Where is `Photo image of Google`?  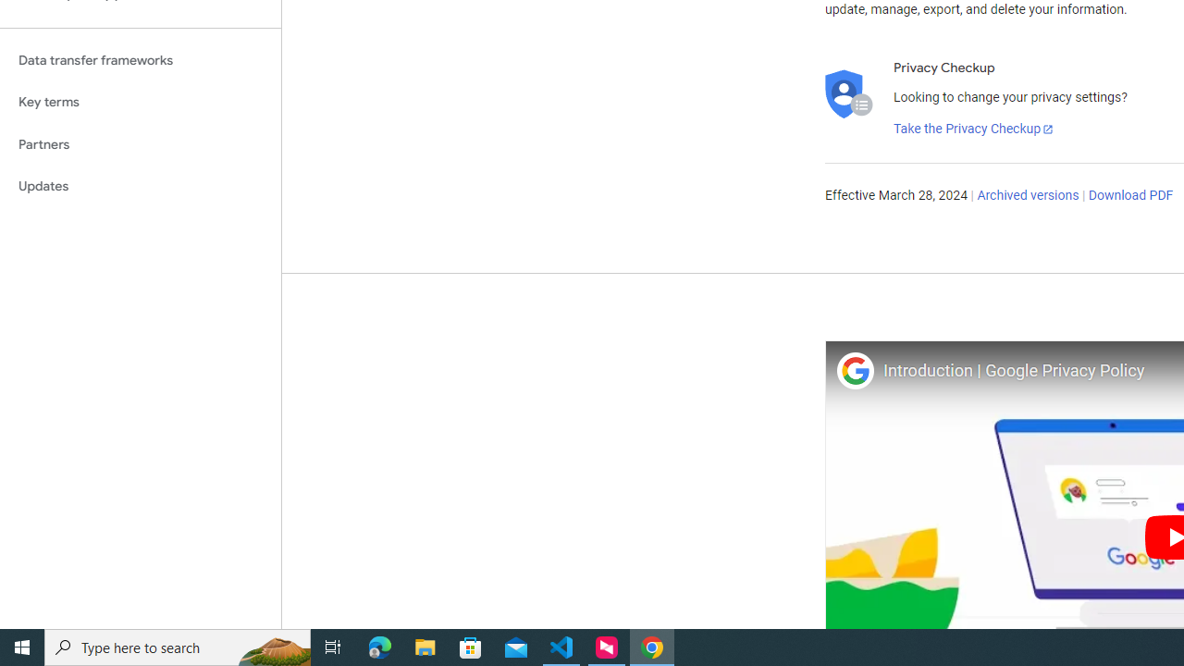 Photo image of Google is located at coordinates (855, 370).